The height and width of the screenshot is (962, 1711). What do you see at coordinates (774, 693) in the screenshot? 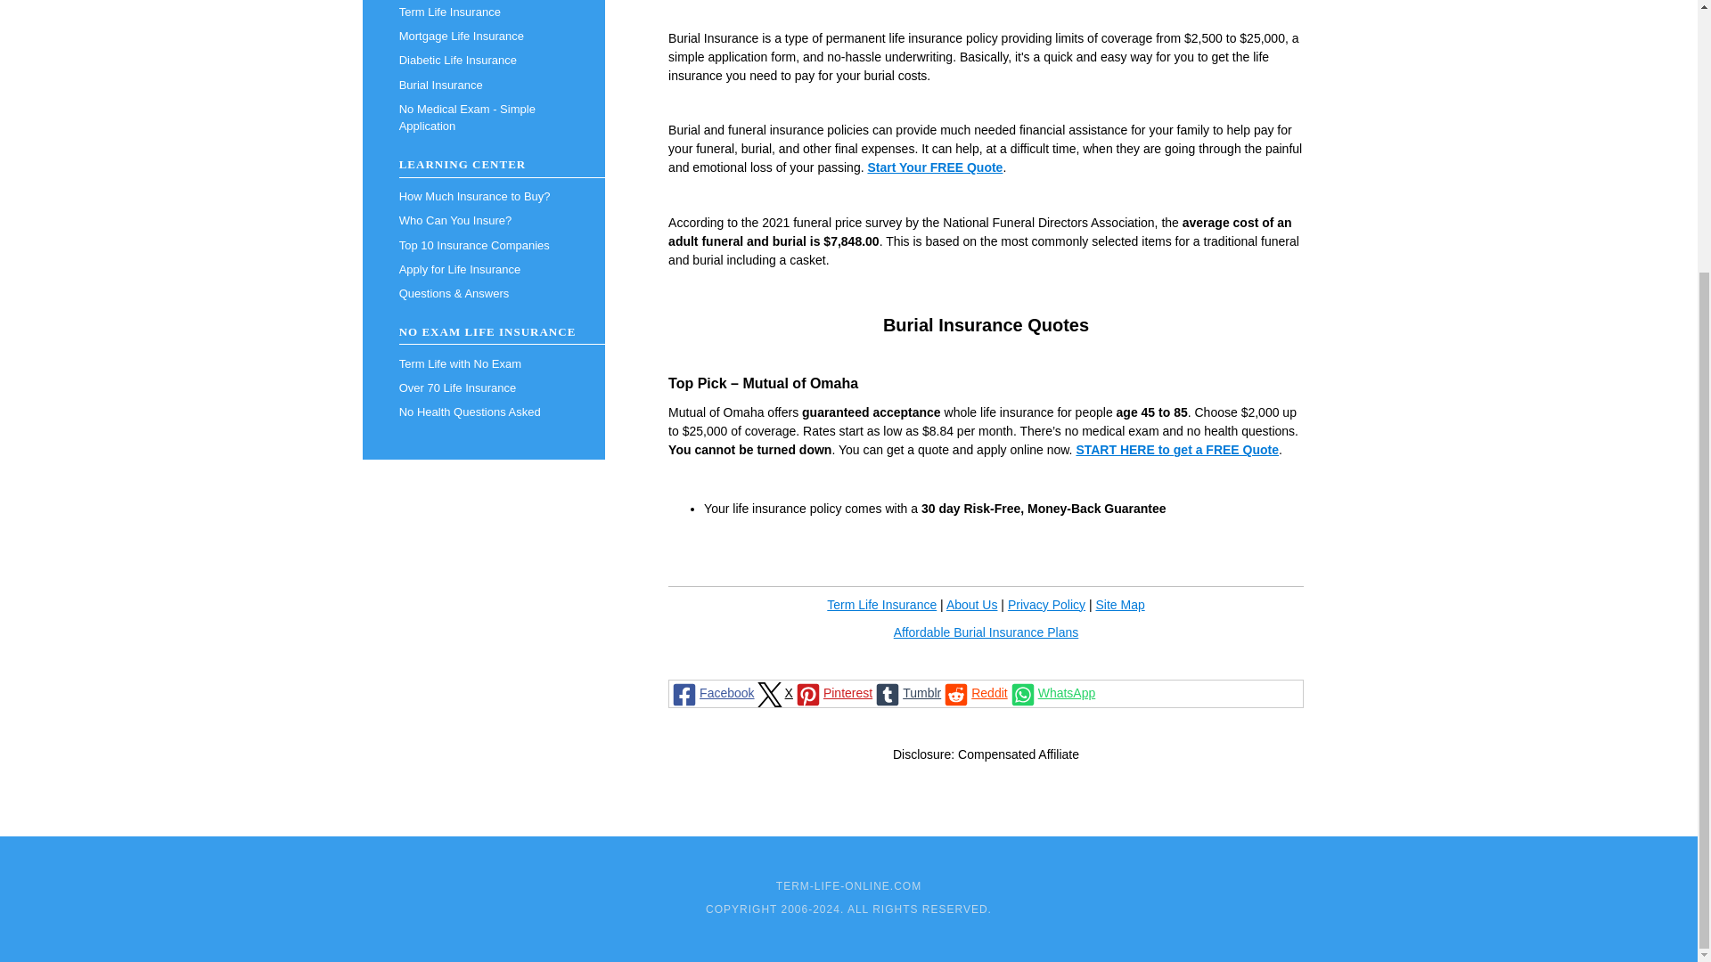
I see `X` at bounding box center [774, 693].